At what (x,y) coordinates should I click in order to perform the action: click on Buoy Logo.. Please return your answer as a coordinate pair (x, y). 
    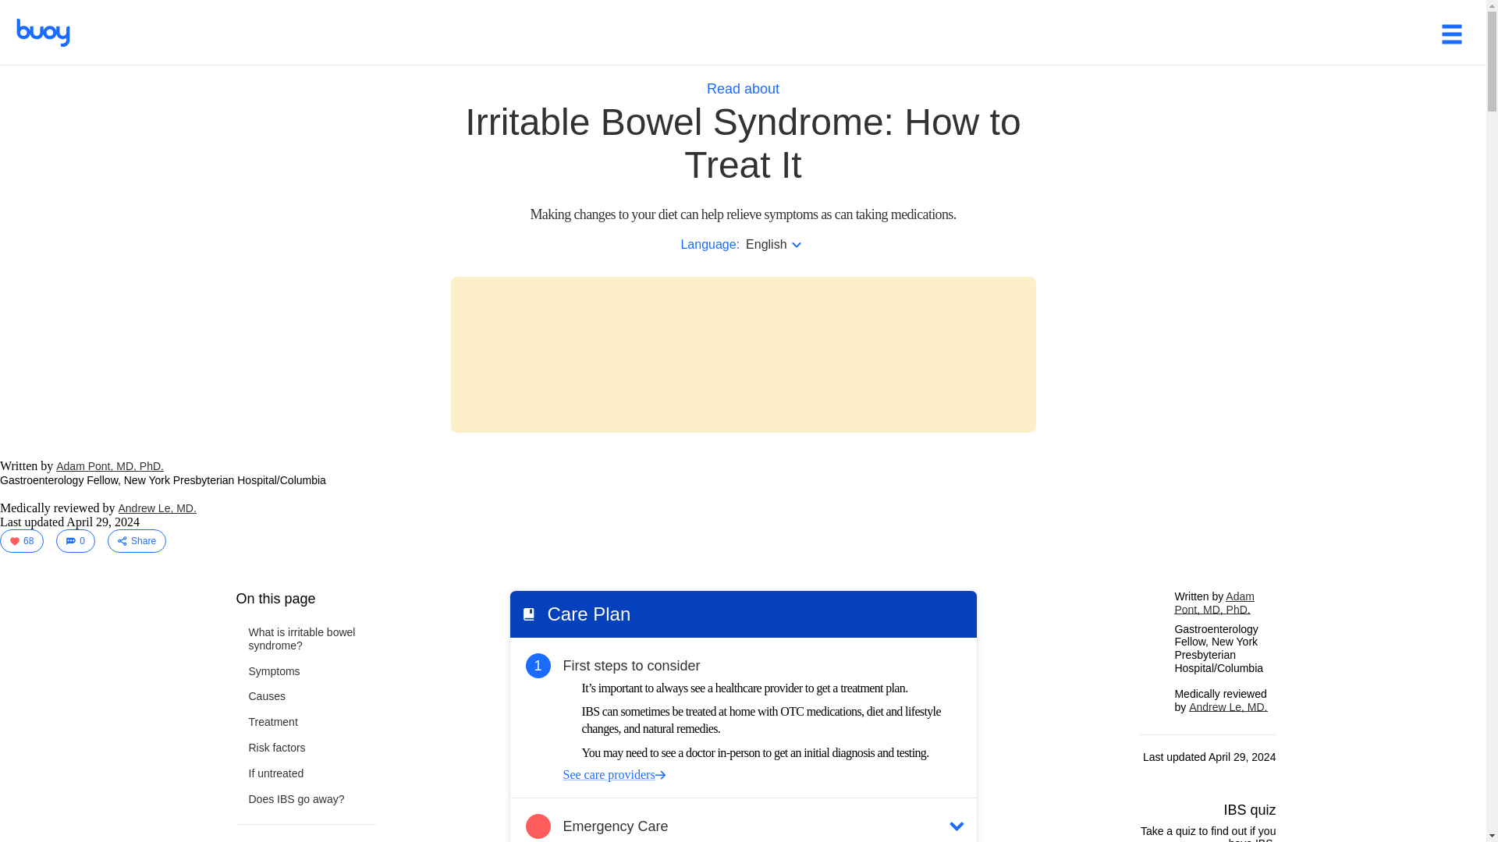
    Looking at the image, I should click on (42, 42).